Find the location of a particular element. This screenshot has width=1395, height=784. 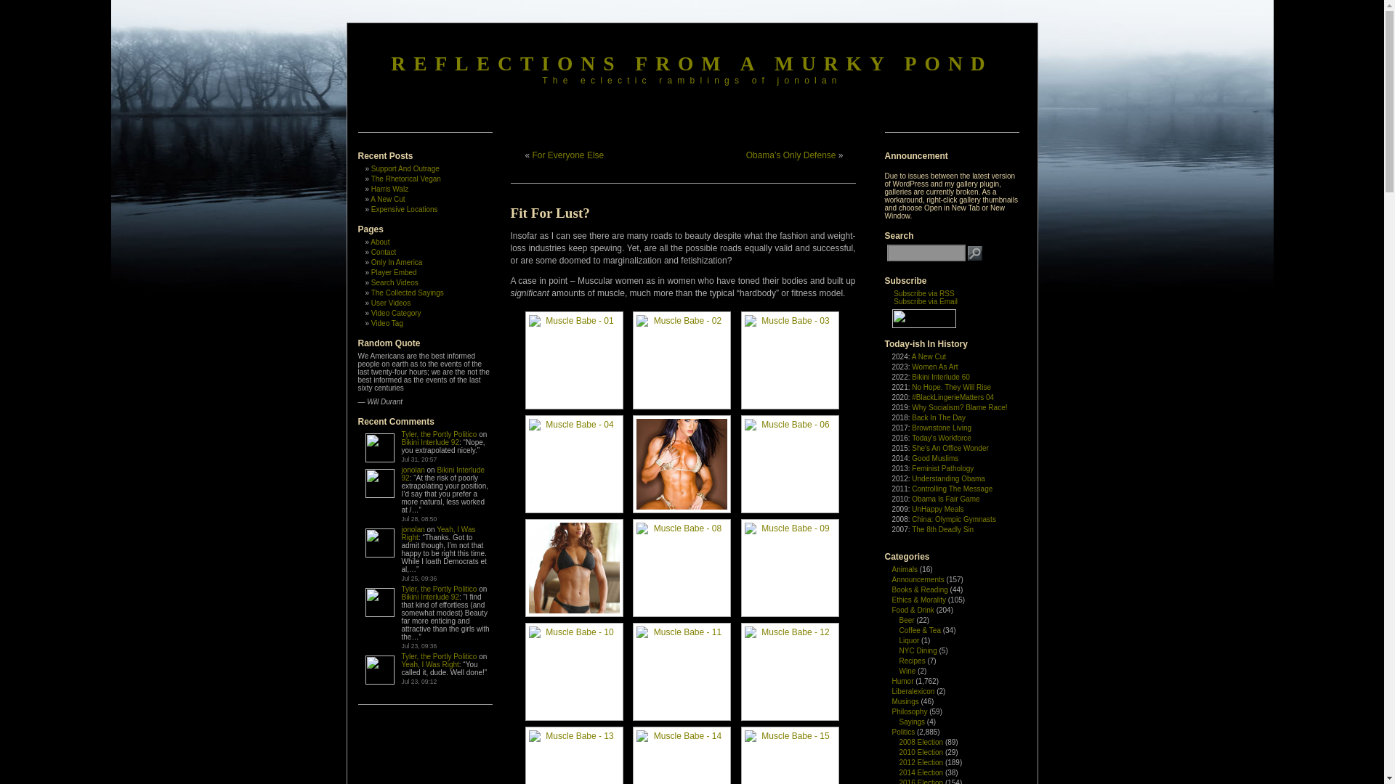

The Rhetorical Vegan is located at coordinates (405, 179).